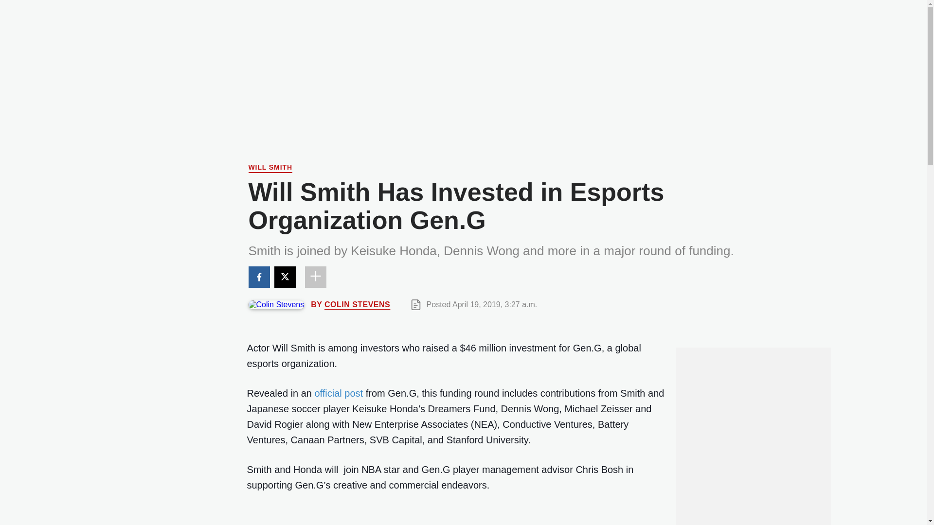 This screenshot has height=525, width=934. I want to click on official post, so click(339, 393).